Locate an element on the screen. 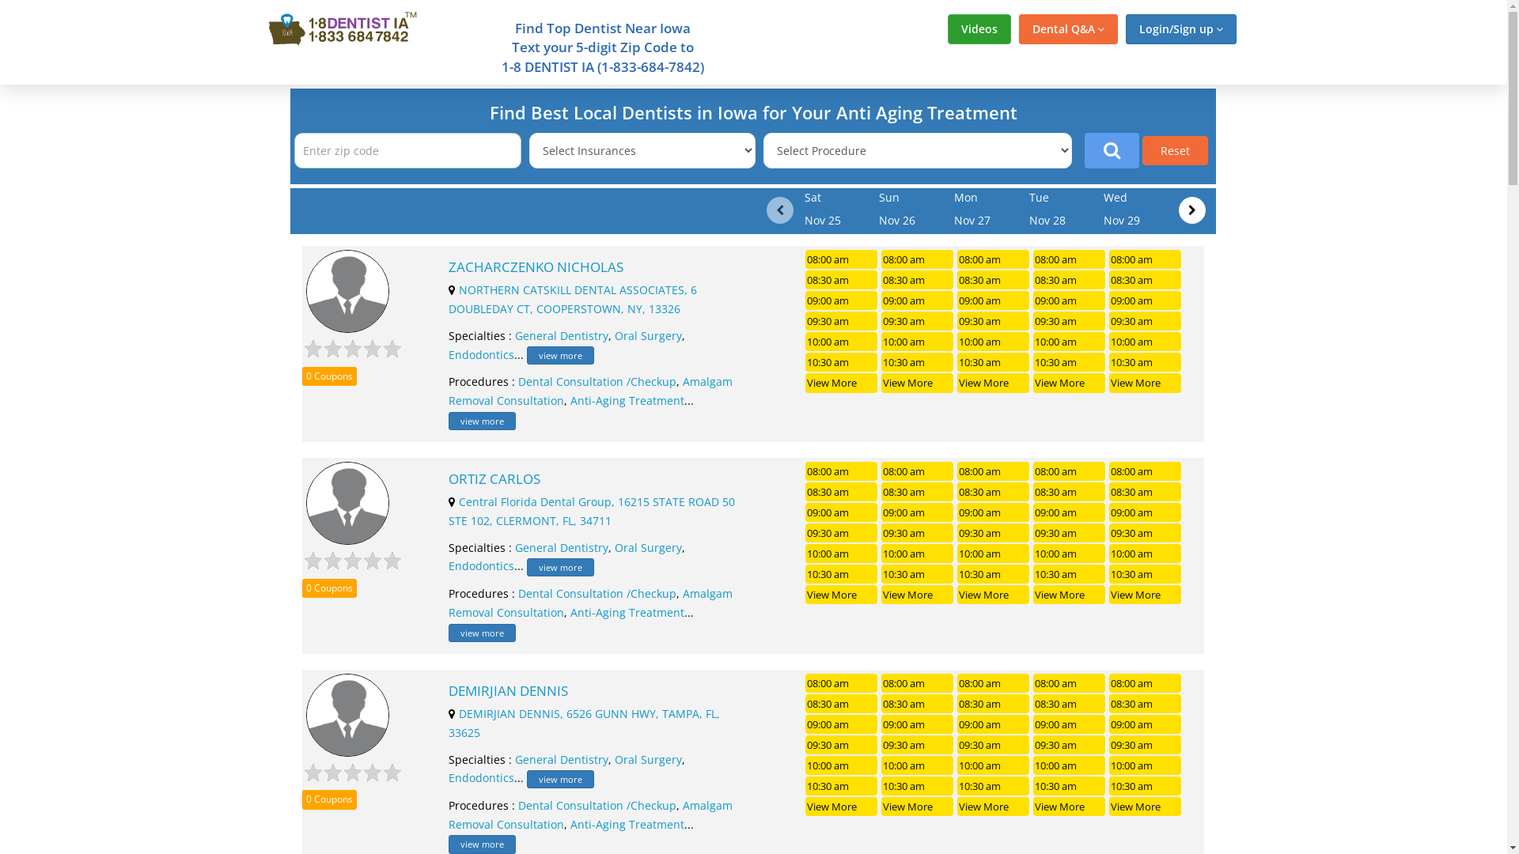 The width and height of the screenshot is (1519, 854). View More is located at coordinates (994, 383).